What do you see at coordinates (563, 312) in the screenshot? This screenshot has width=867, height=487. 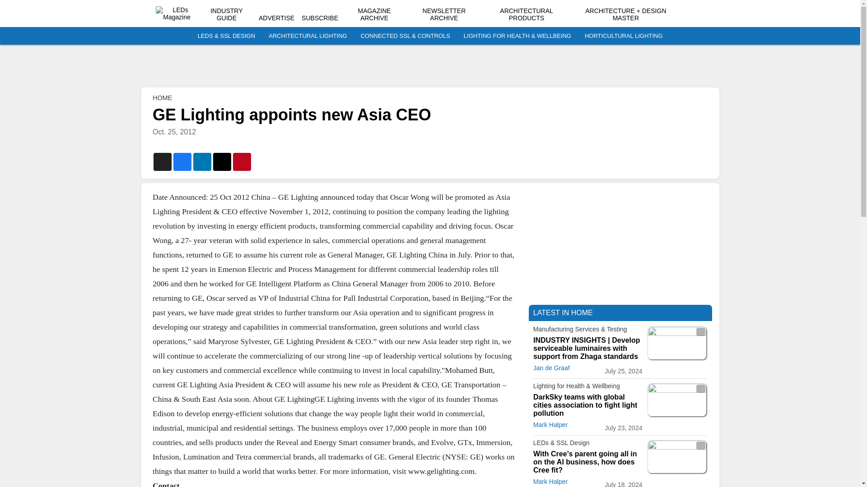 I see `LATEST IN HOME` at bounding box center [563, 312].